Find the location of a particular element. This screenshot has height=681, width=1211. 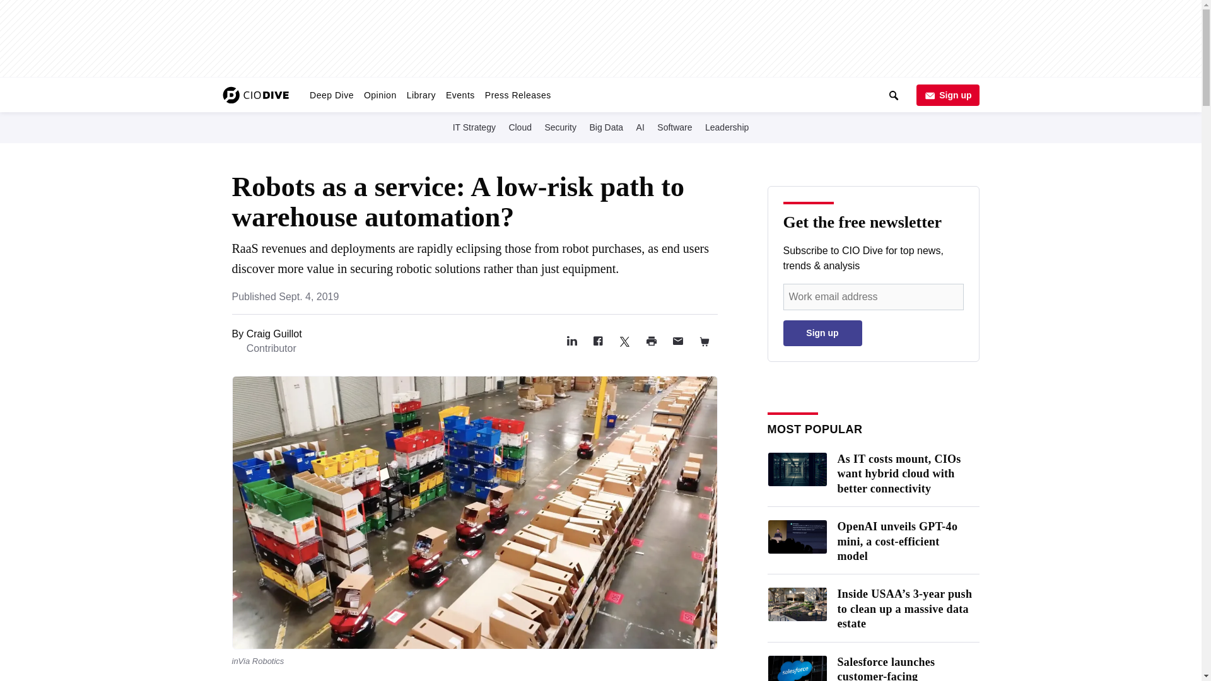

Security is located at coordinates (560, 127).